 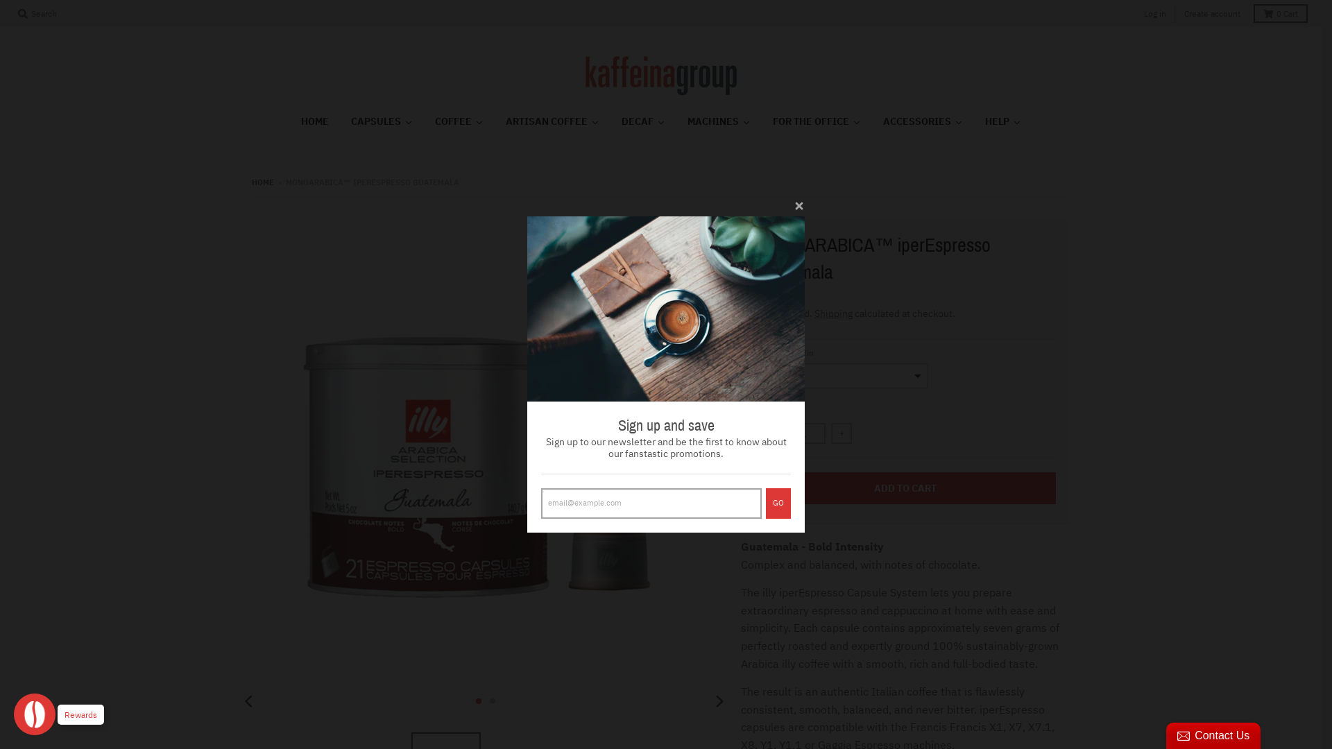 What do you see at coordinates (834, 313) in the screenshot?
I see `Shipping` at bounding box center [834, 313].